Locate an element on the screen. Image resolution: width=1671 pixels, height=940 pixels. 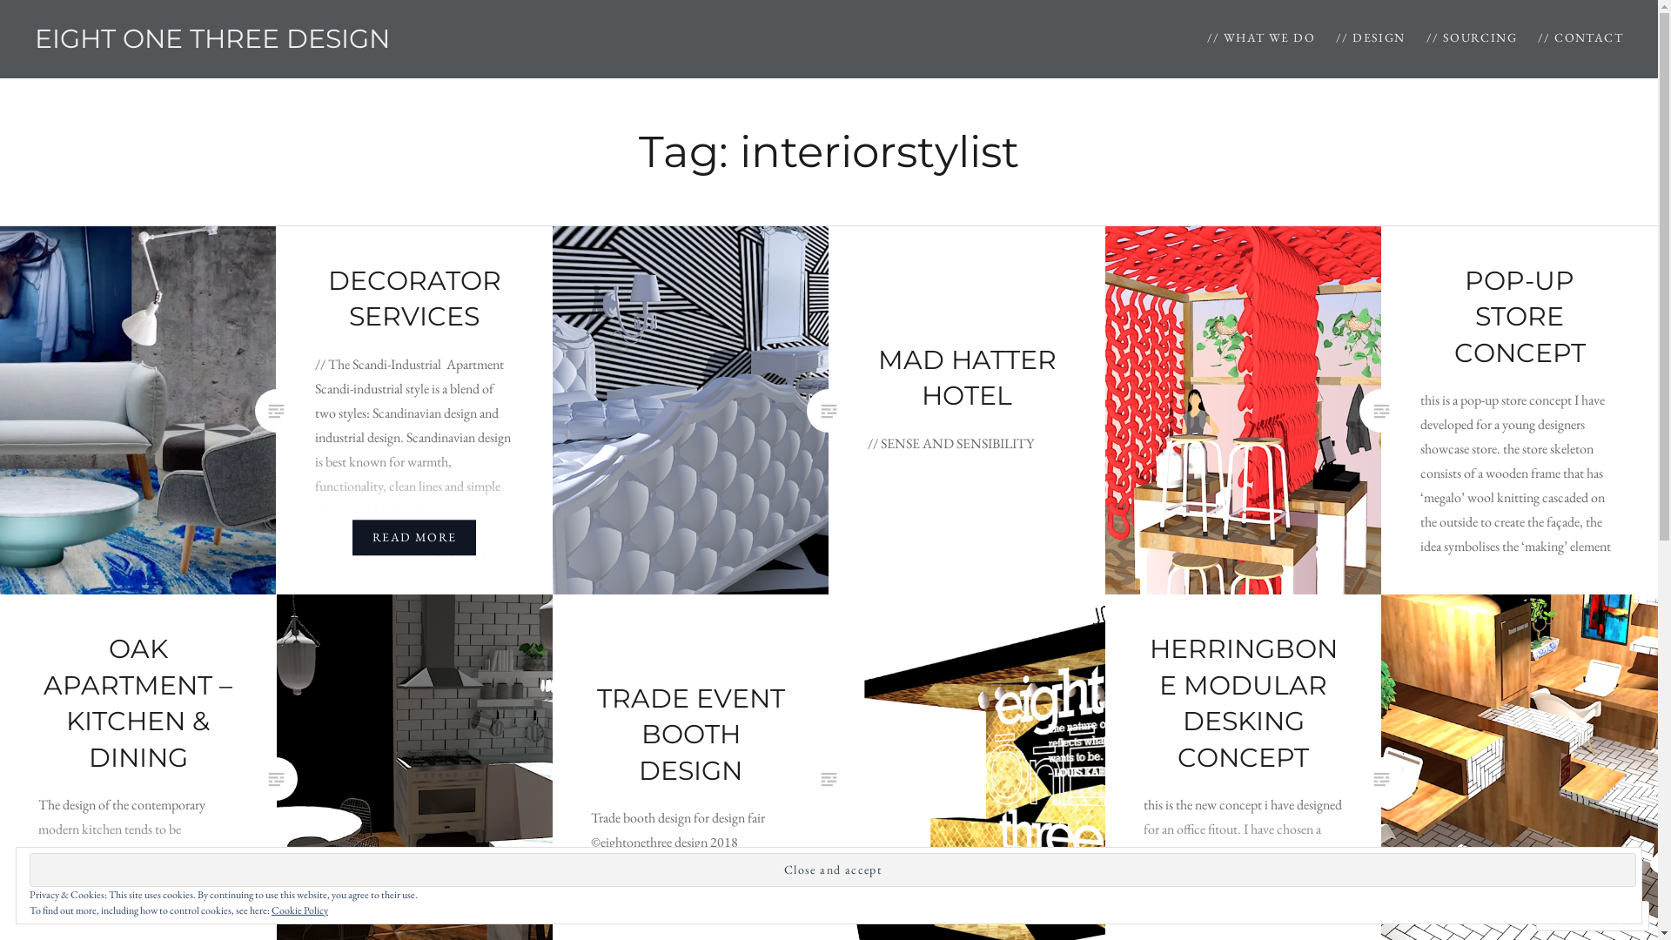
DECORATOR SERVICES is located at coordinates (414, 299).